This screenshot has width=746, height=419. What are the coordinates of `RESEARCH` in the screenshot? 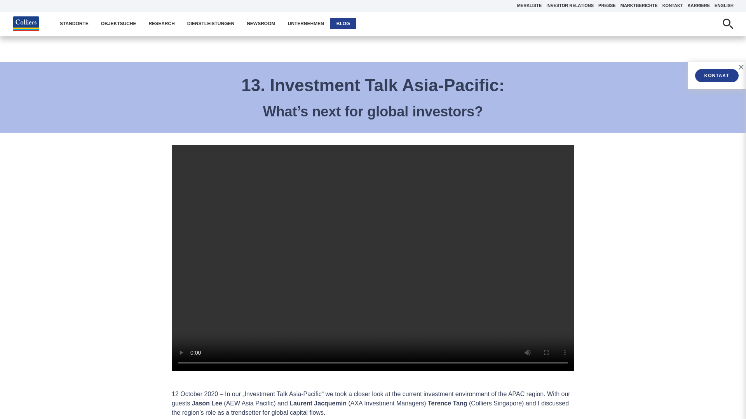 It's located at (162, 23).